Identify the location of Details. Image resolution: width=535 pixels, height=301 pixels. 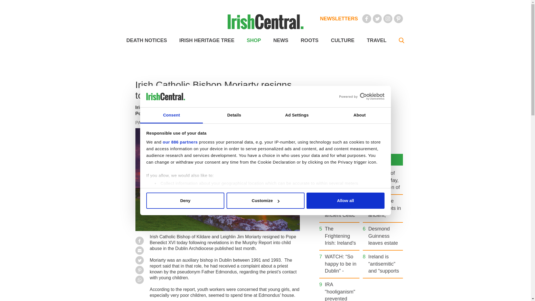
(234, 115).